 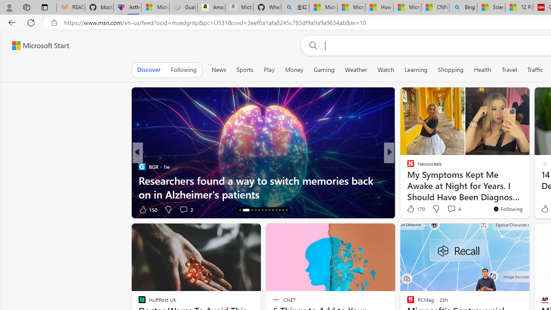 I want to click on View comments 18 Comment, so click(x=453, y=209).